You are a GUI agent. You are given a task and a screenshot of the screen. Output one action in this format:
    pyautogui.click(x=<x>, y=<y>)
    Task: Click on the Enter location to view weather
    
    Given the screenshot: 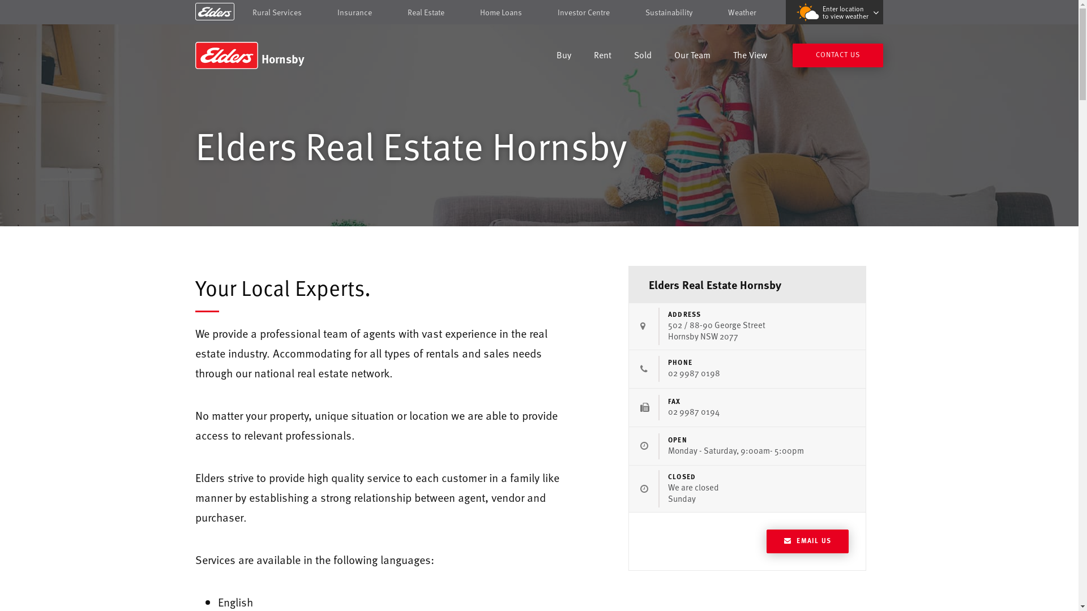 What is the action you would take?
    pyautogui.click(x=834, y=12)
    